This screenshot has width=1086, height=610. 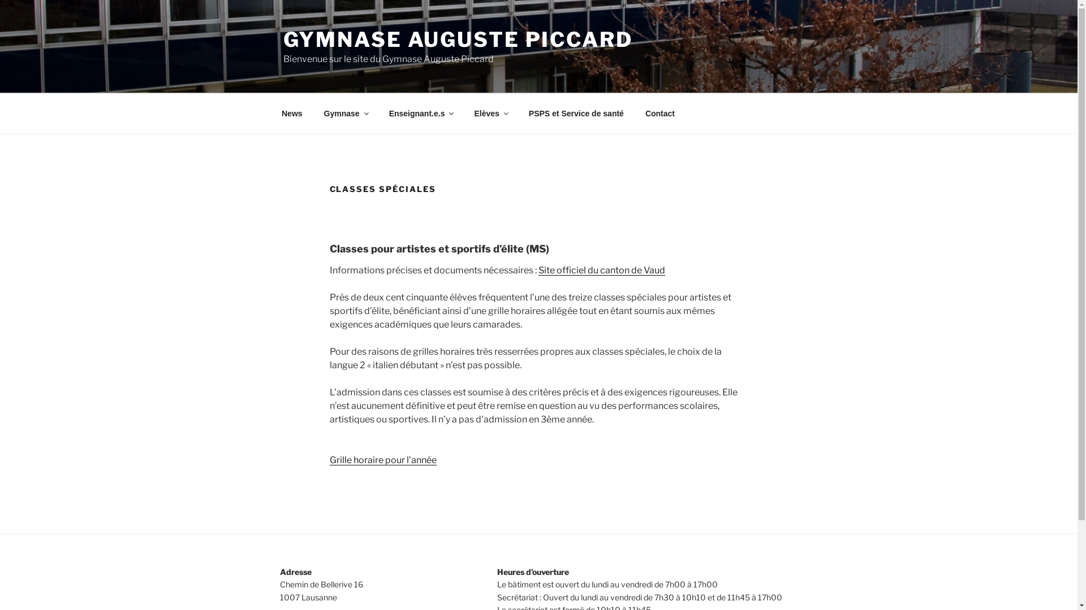 What do you see at coordinates (346, 113) in the screenshot?
I see `Gymnase` at bounding box center [346, 113].